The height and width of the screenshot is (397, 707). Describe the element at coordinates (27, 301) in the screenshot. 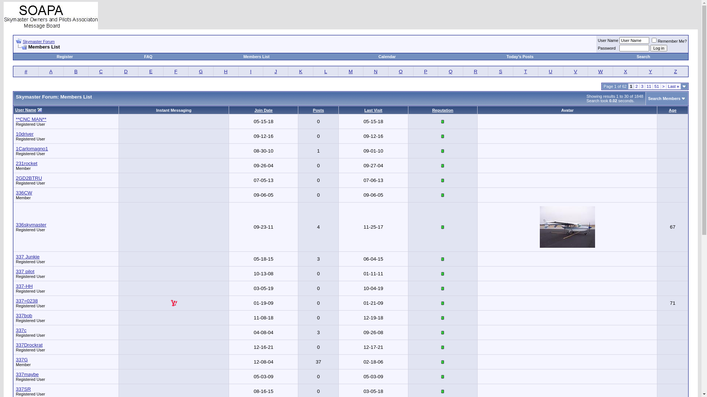

I see `337=0238` at that location.